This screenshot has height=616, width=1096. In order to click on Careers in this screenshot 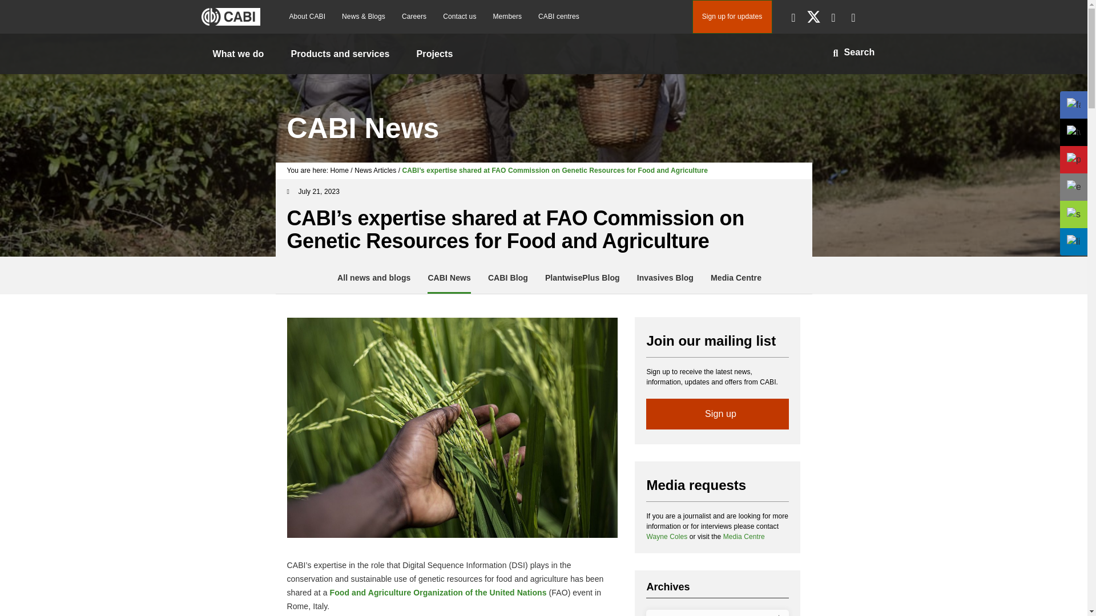, I will do `click(413, 17)`.